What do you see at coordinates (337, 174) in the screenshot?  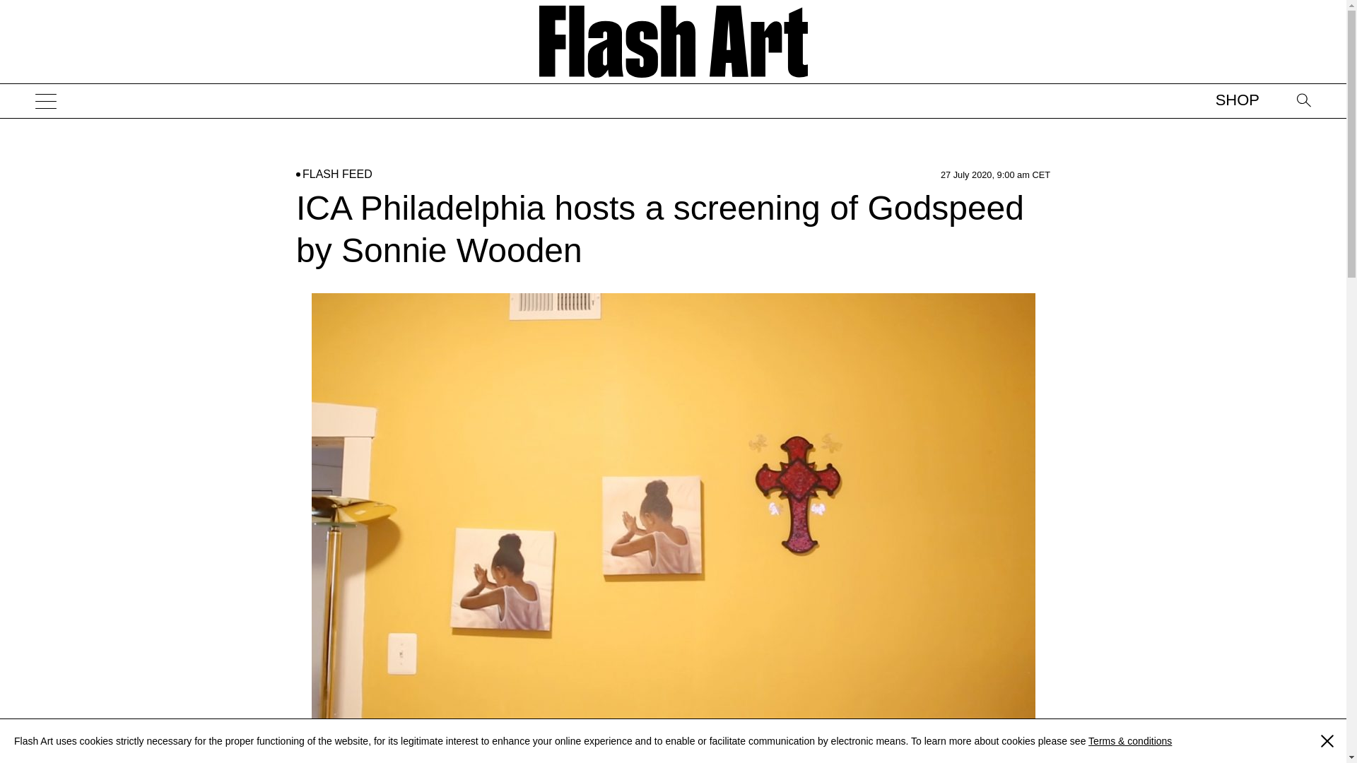 I see `FLASH FEED` at bounding box center [337, 174].